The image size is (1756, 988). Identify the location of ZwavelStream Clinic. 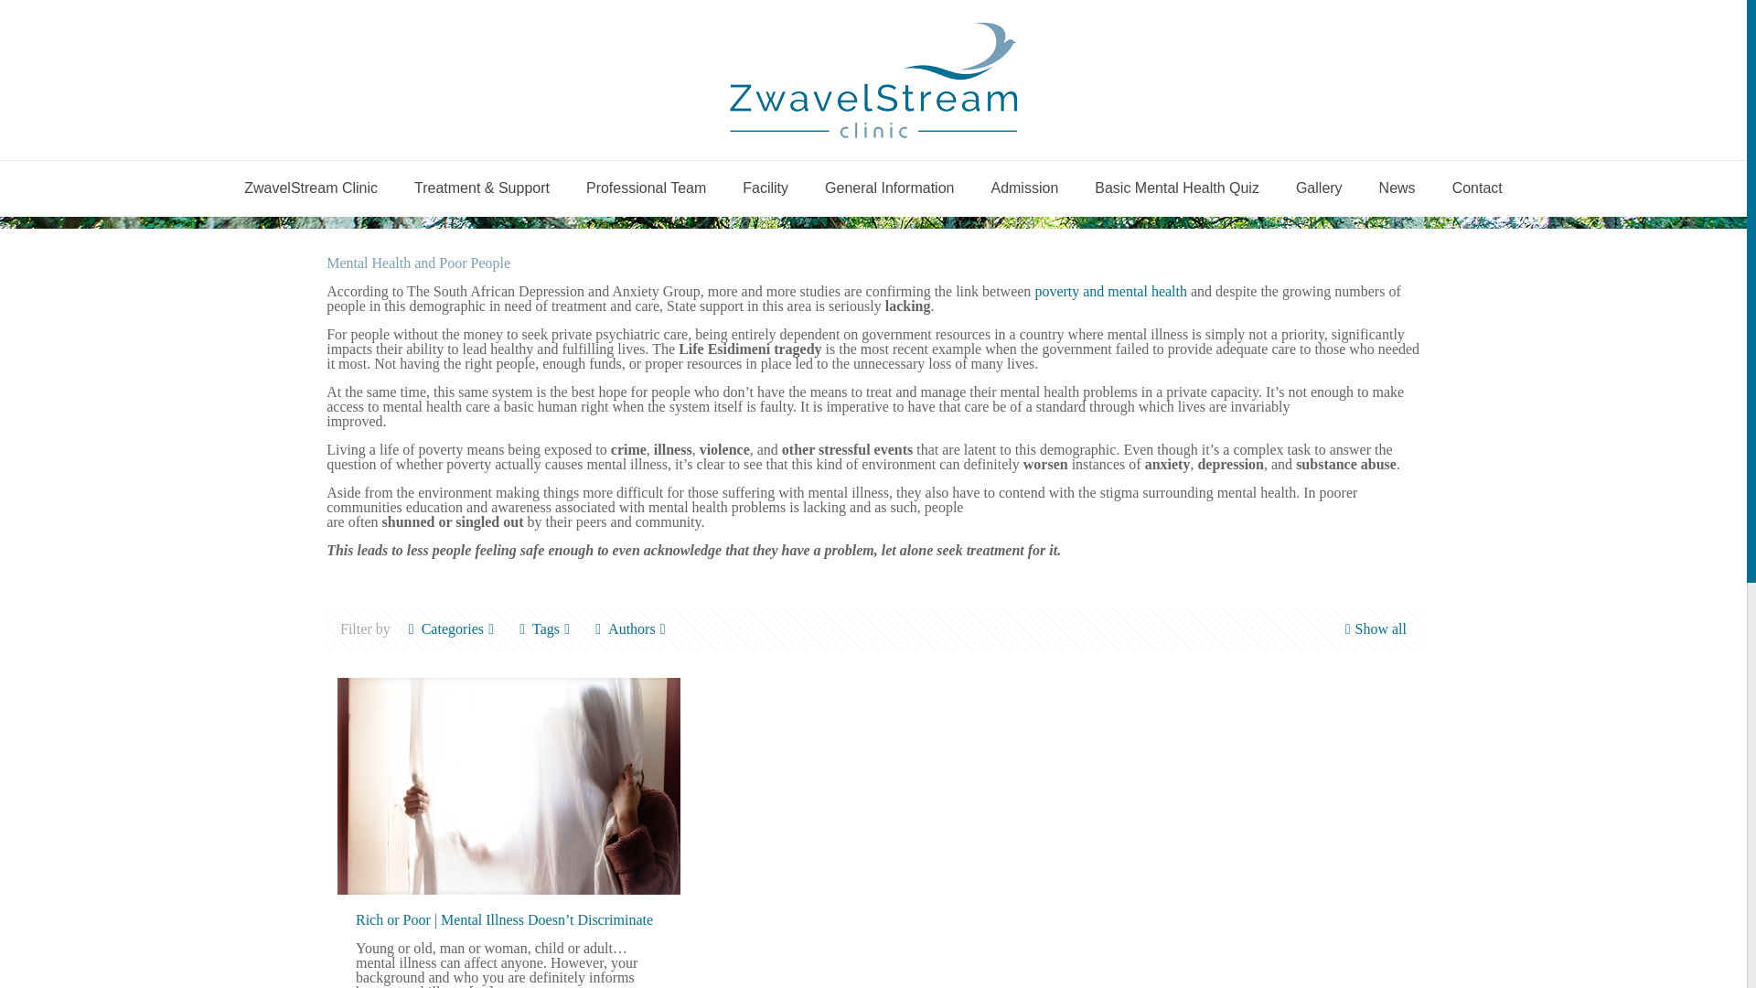
(311, 188).